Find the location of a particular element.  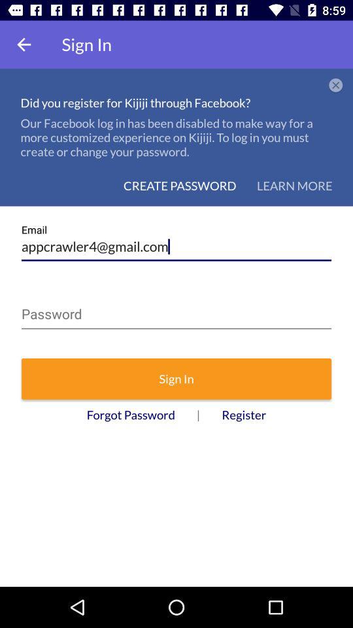

tap the icon next to did you register icon is located at coordinates (336, 86).